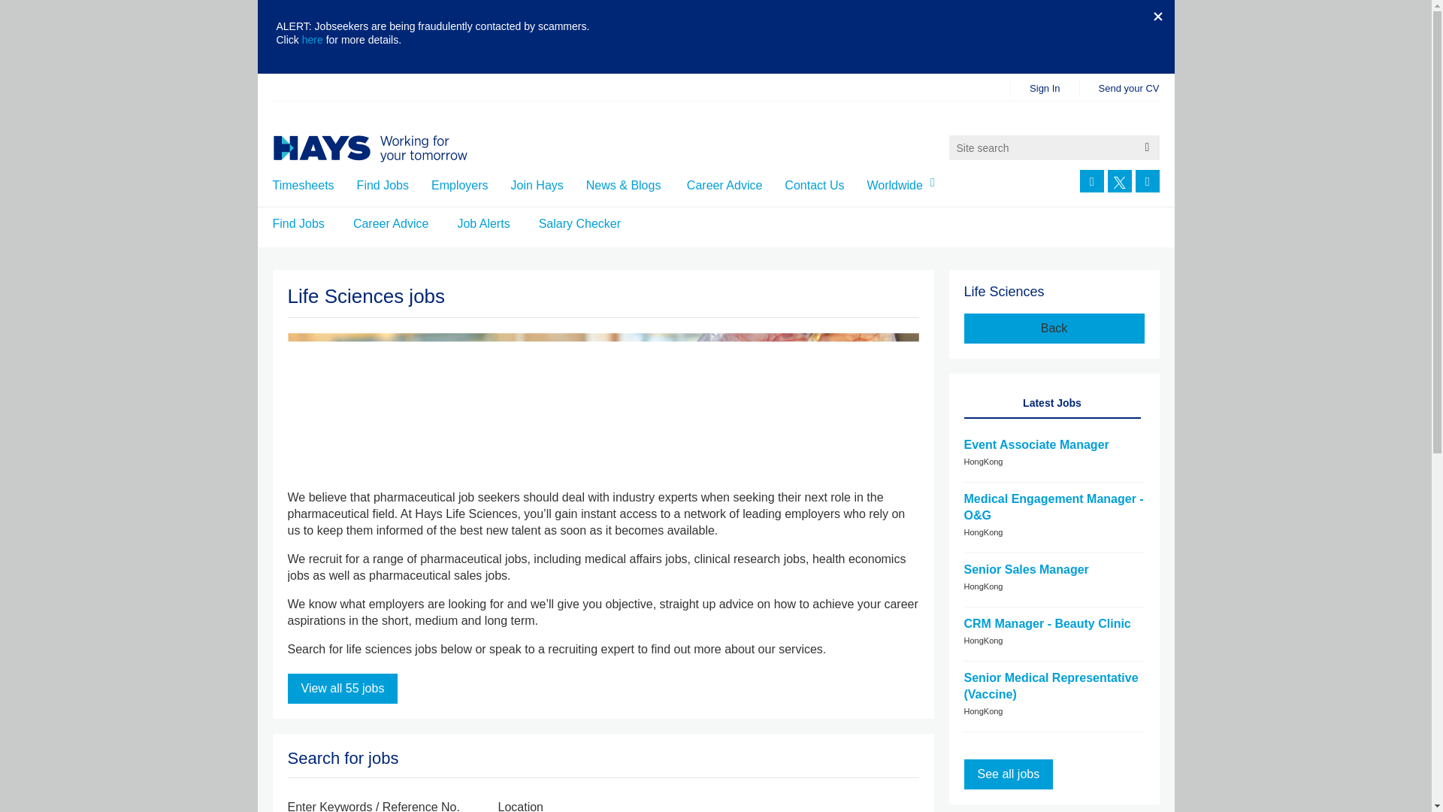 This screenshot has width=1443, height=812. What do you see at coordinates (382, 185) in the screenshot?
I see `Find Jobs` at bounding box center [382, 185].